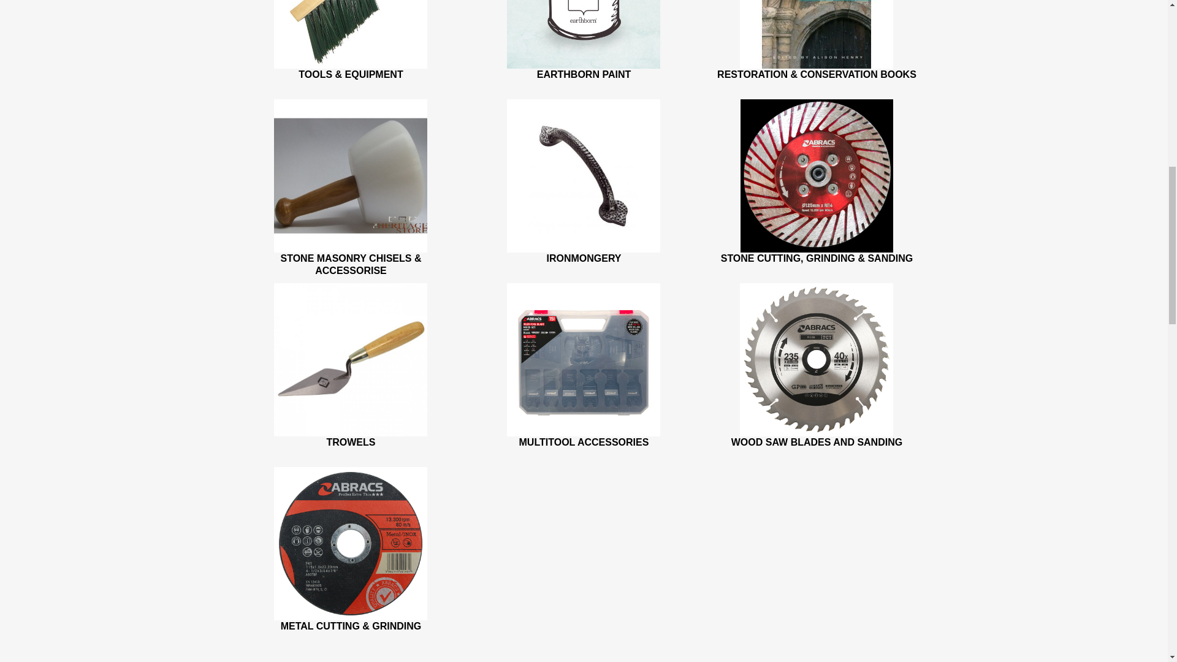 The height and width of the screenshot is (662, 1177). Describe the element at coordinates (584, 257) in the screenshot. I see `IRONMONGERY` at that location.